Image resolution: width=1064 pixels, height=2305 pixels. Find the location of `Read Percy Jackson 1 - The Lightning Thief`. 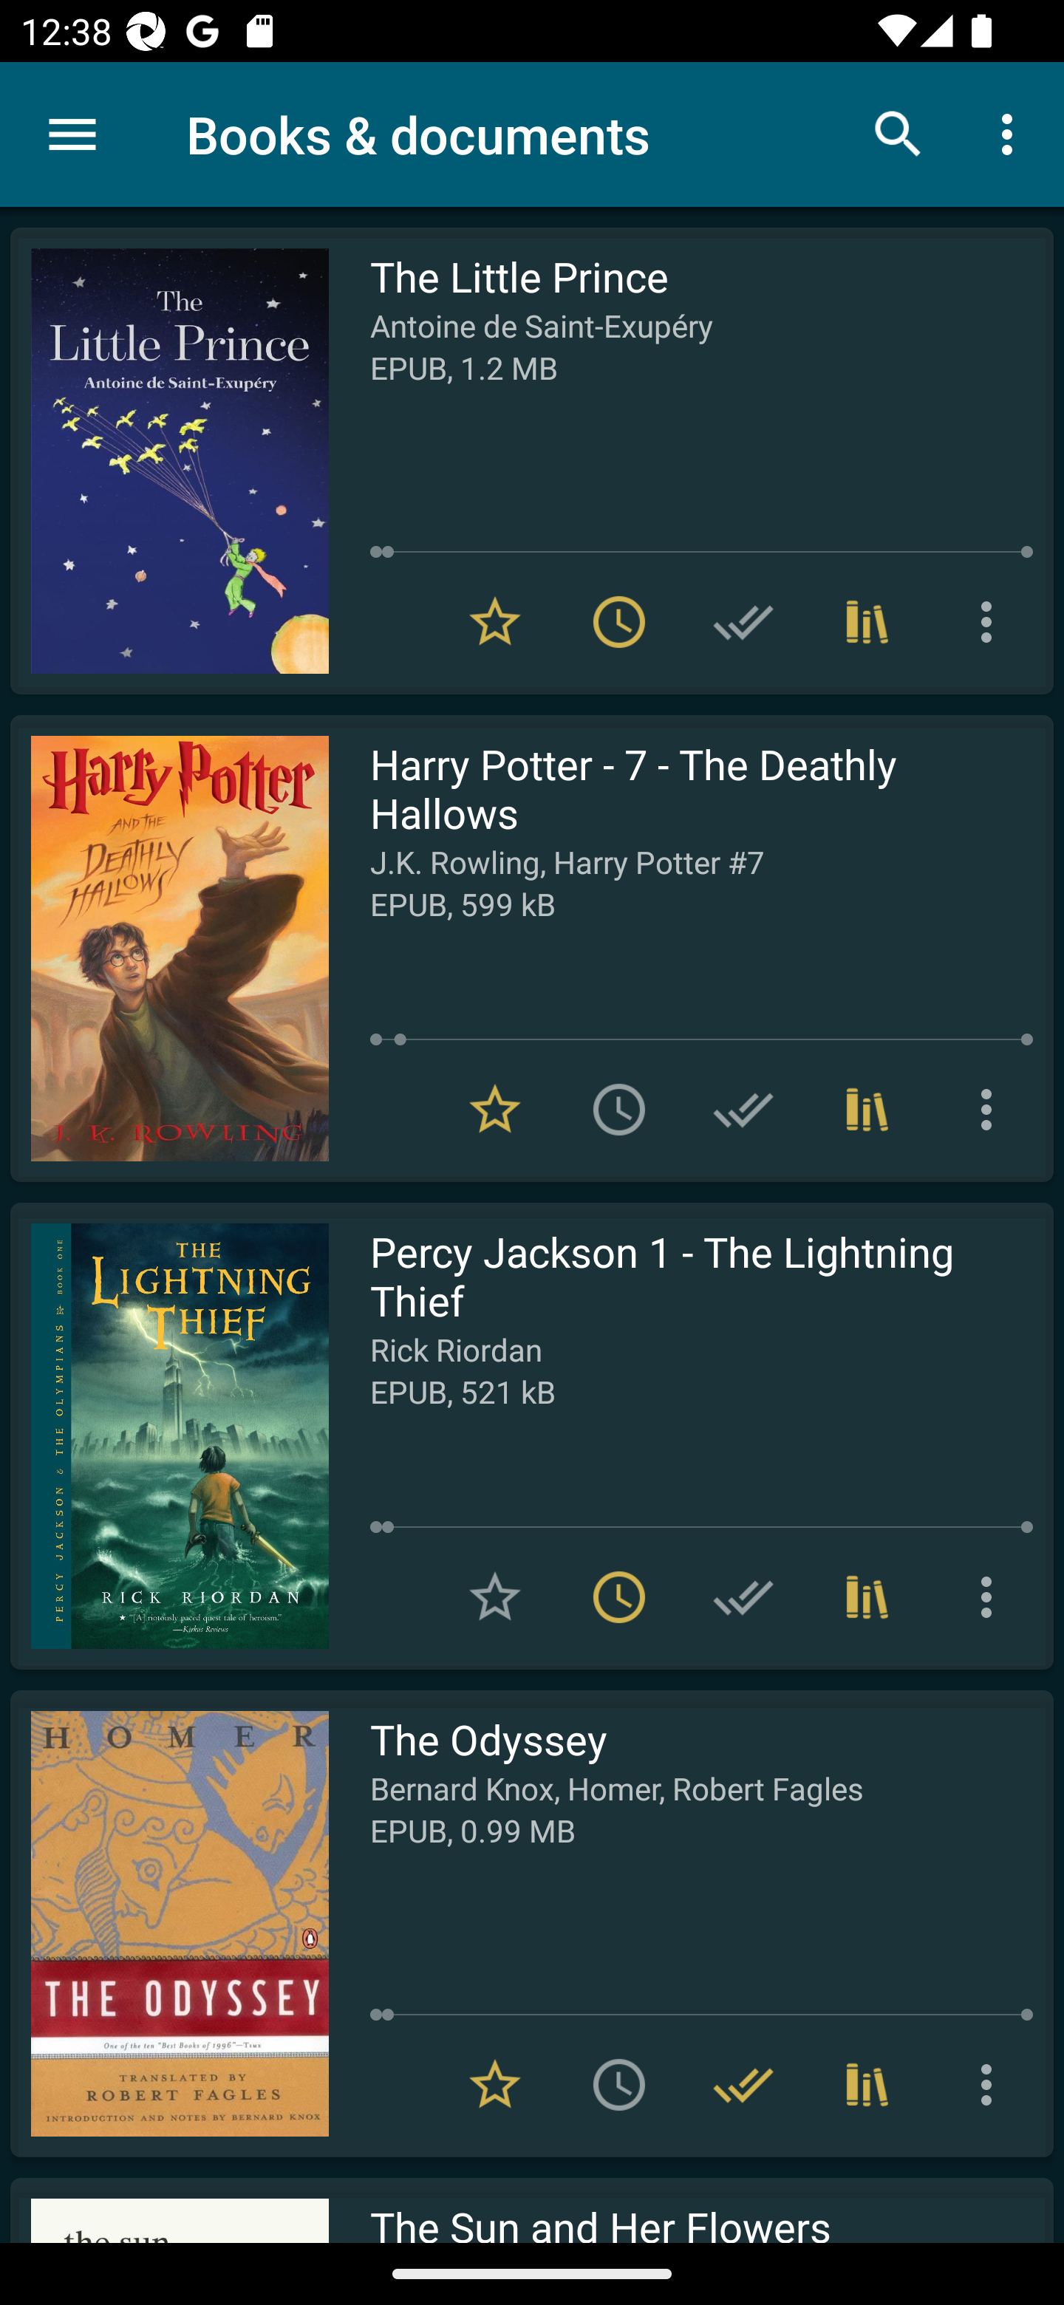

Read Percy Jackson 1 - The Lightning Thief is located at coordinates (169, 1435).